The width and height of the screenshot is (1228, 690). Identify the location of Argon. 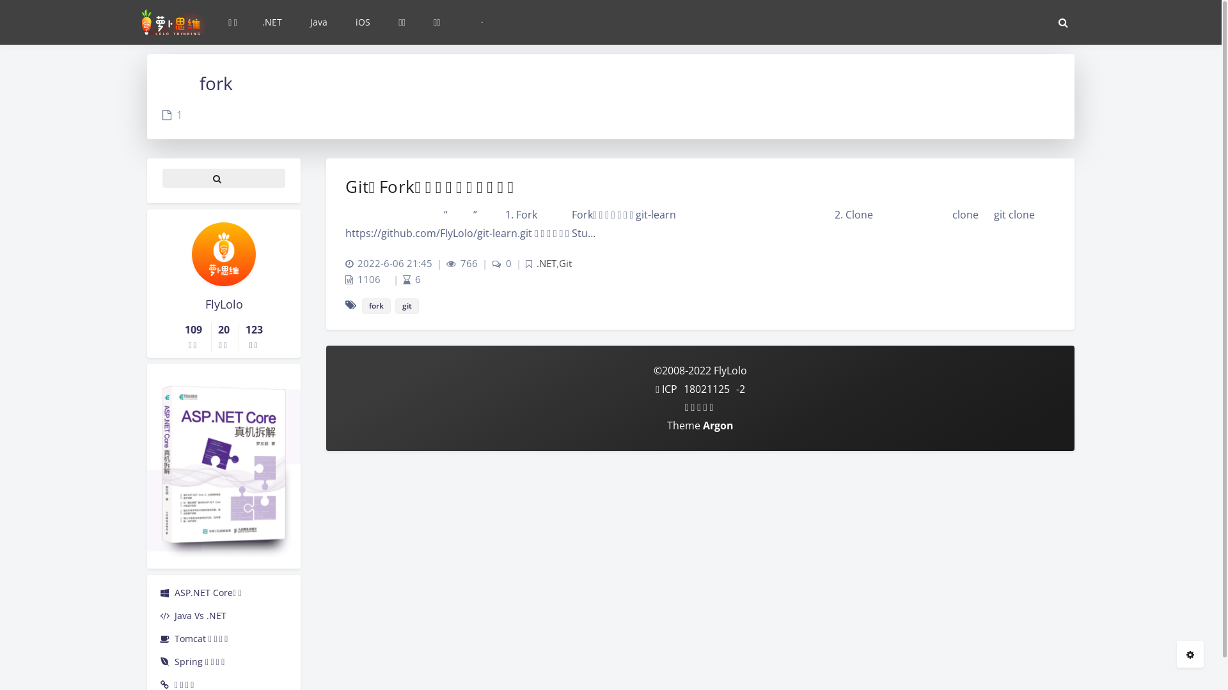
(718, 425).